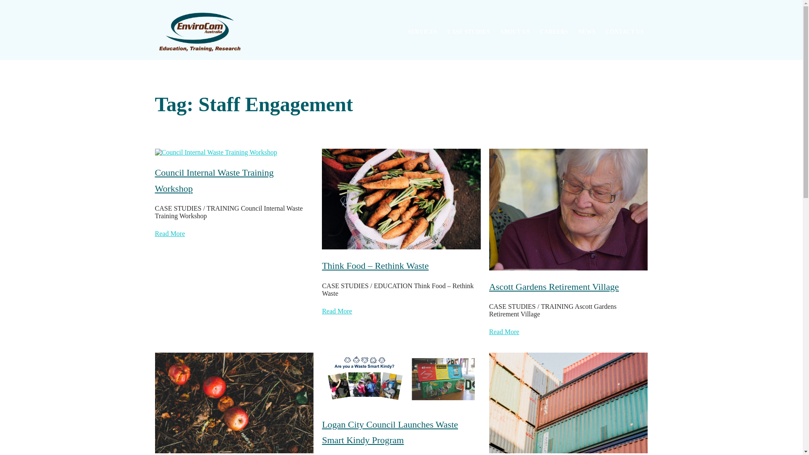  Describe the element at coordinates (170, 234) in the screenshot. I see `Read More` at that location.